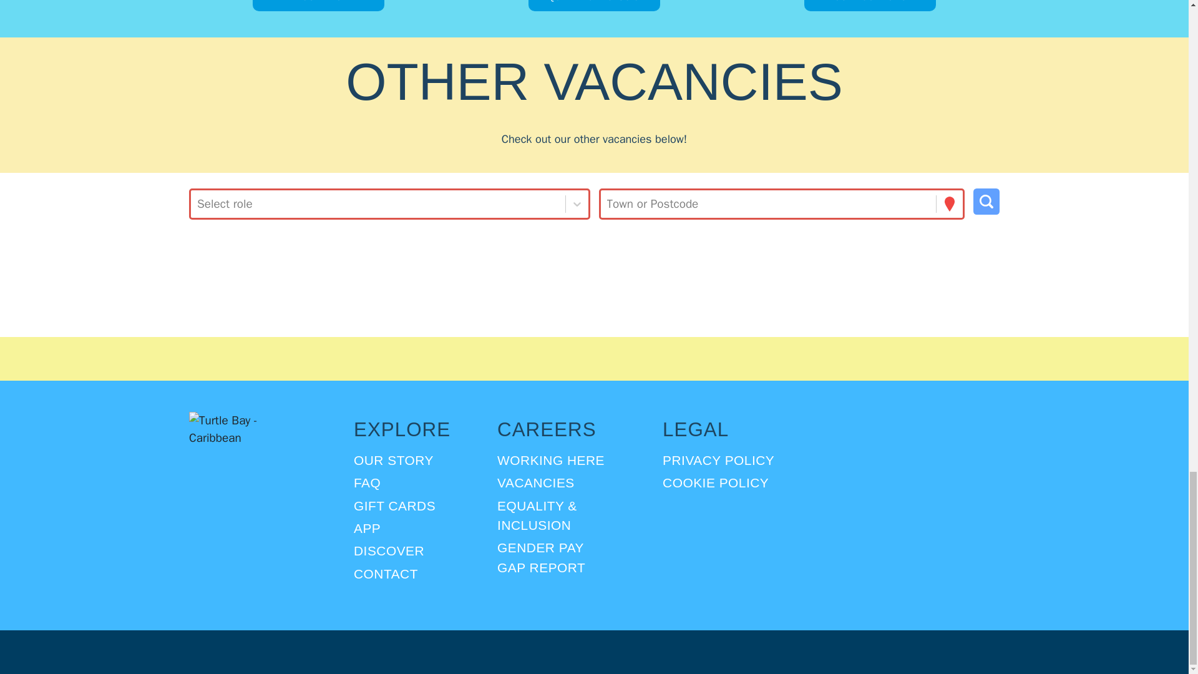 The image size is (1198, 674). Describe the element at coordinates (547, 652) in the screenshot. I see `linkedin` at that location.